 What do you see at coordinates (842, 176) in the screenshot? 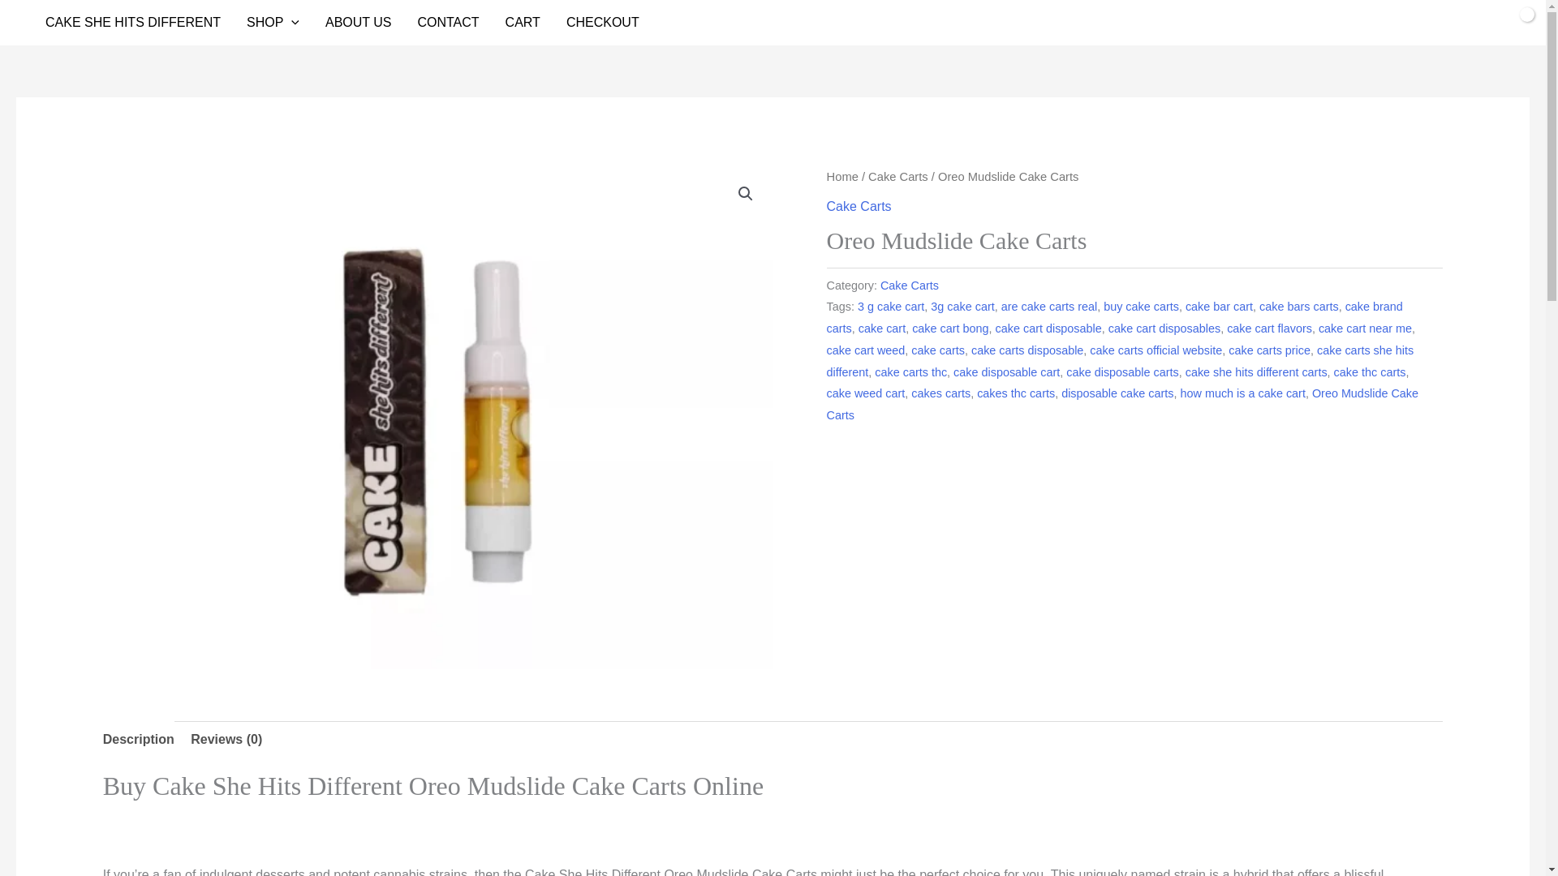
I see `Home` at bounding box center [842, 176].